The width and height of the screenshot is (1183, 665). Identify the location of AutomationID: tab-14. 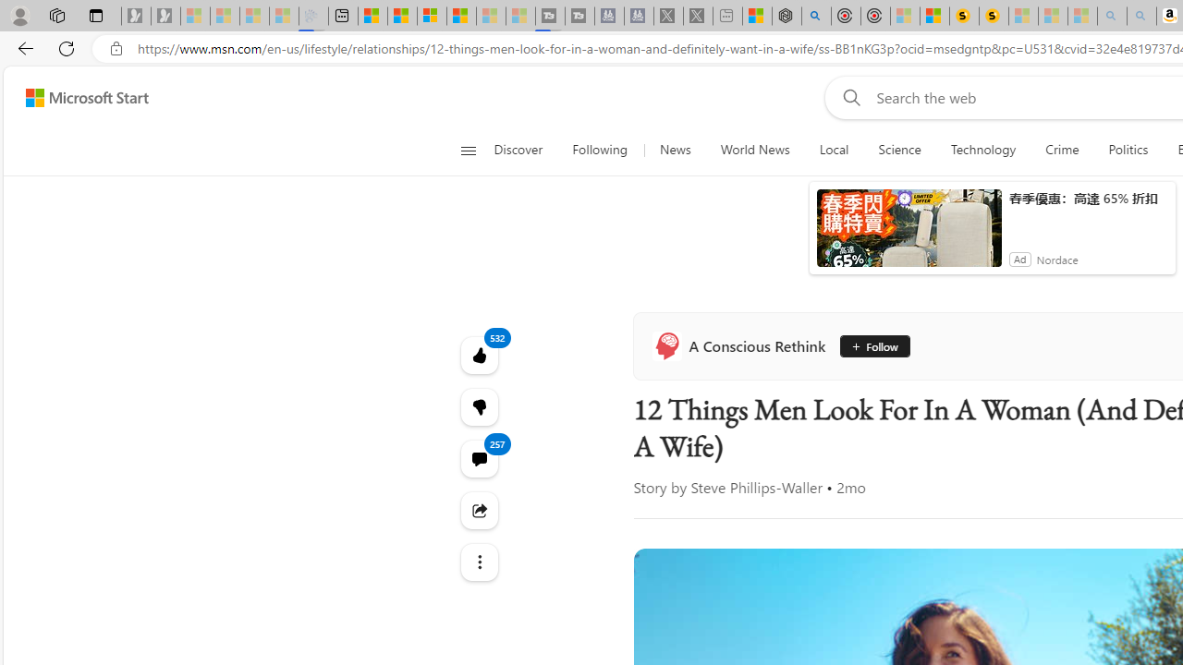
(712, 532).